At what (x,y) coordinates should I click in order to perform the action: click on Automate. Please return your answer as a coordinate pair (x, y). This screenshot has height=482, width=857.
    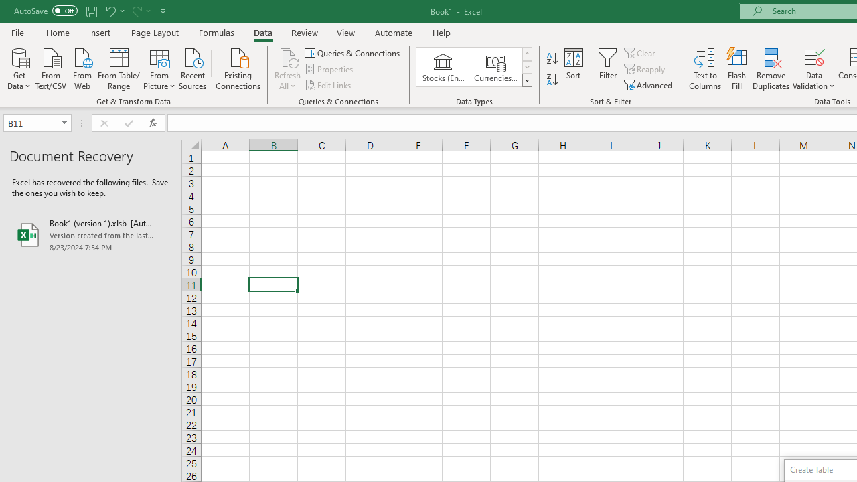
    Looking at the image, I should click on (394, 32).